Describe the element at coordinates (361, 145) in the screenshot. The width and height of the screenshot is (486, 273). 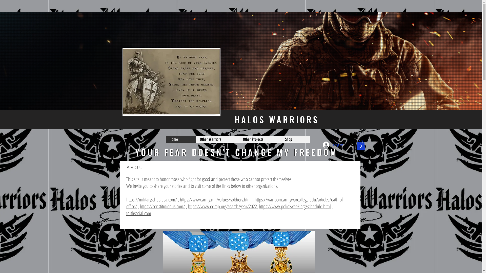
I see `0` at that location.